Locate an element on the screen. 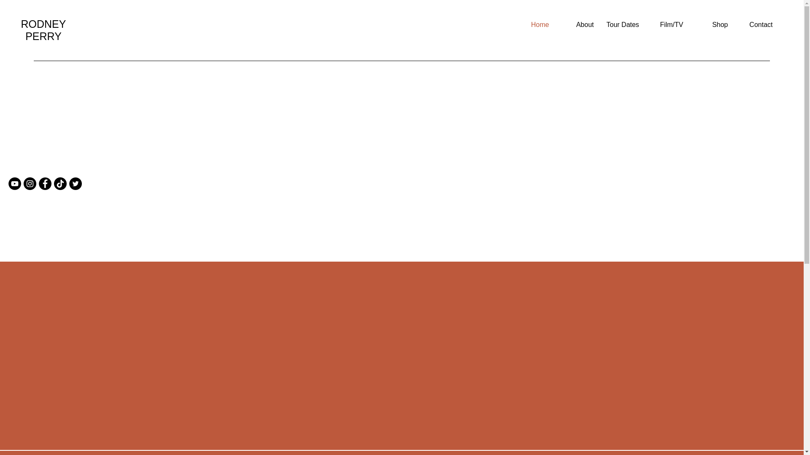 The height and width of the screenshot is (455, 810). Home is located at coordinates (532, 24).